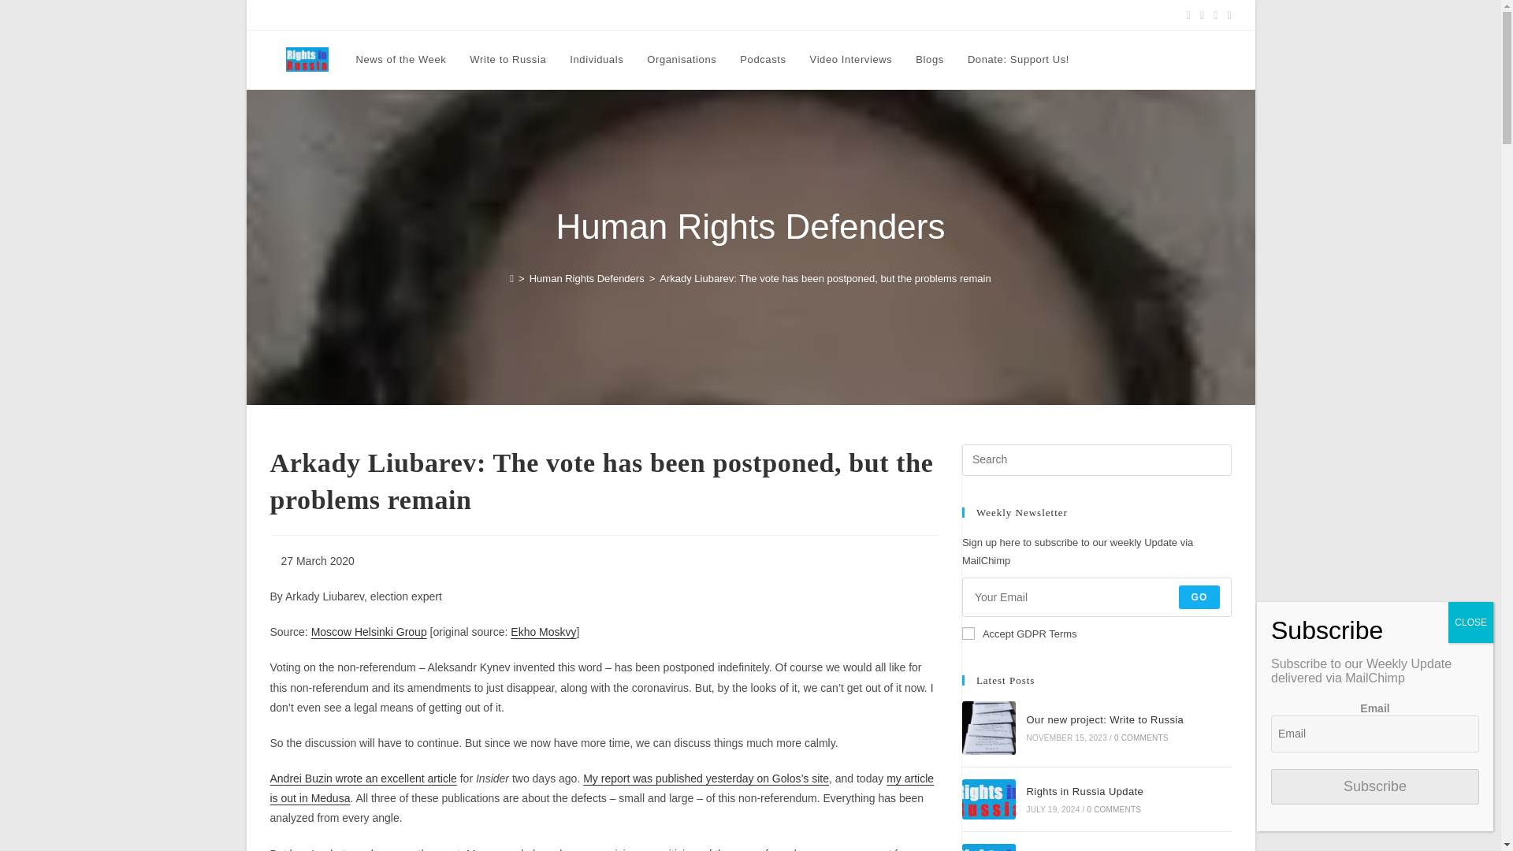 The image size is (1513, 851). Describe the element at coordinates (735, 14) in the screenshot. I see `About us` at that location.